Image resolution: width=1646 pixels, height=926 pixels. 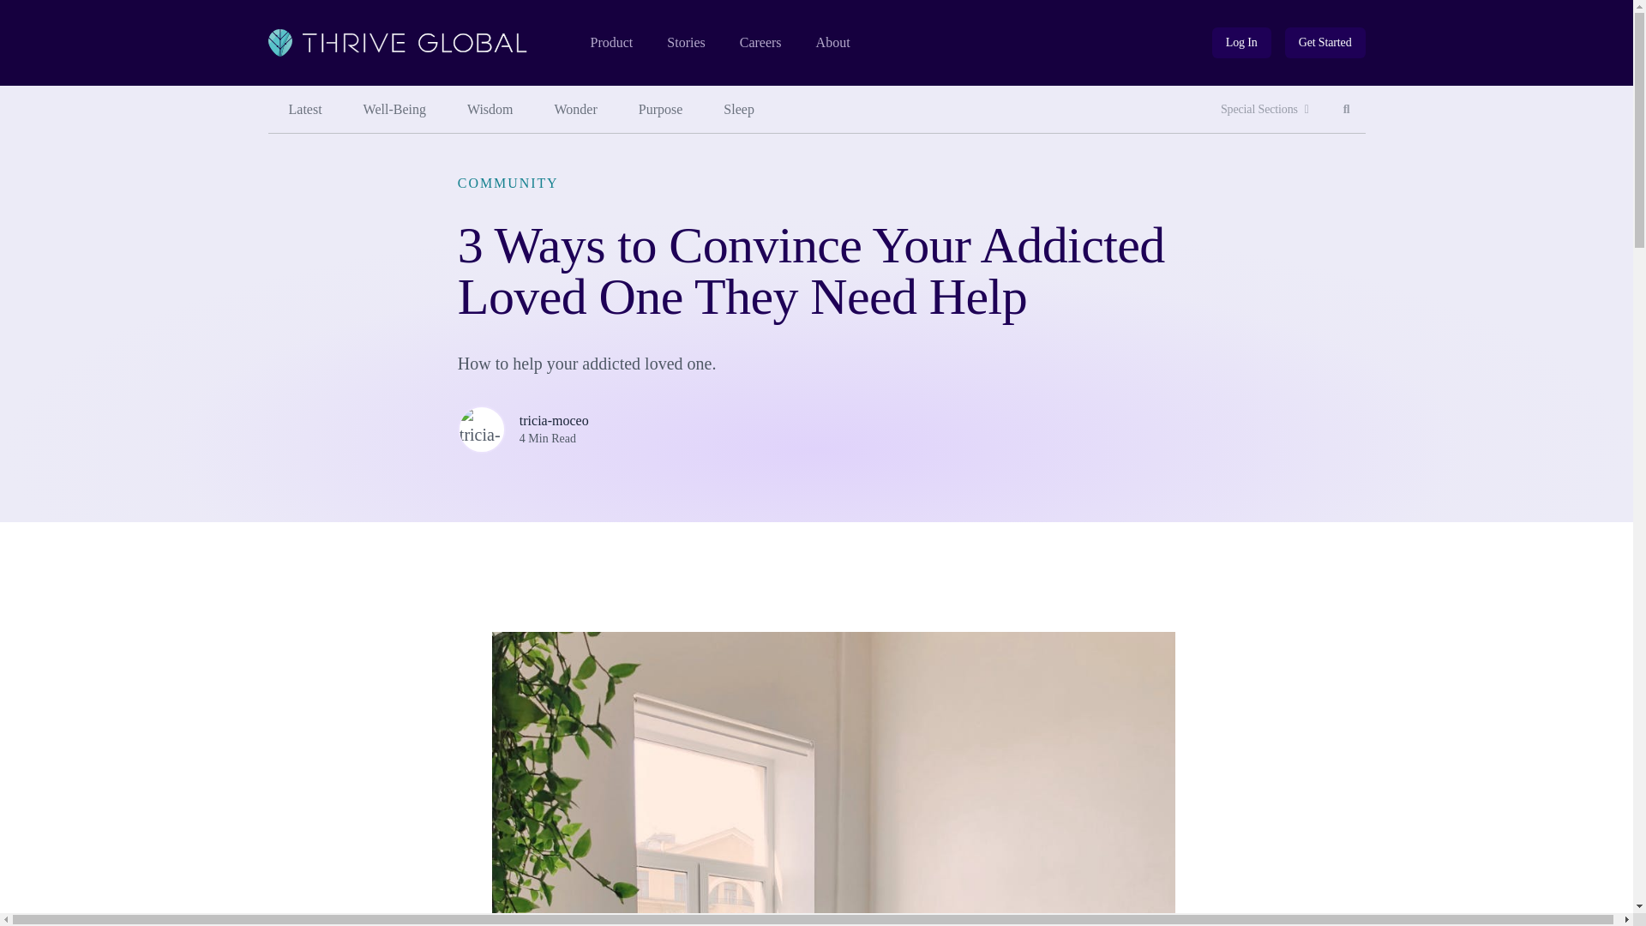 What do you see at coordinates (1325, 43) in the screenshot?
I see `btn-primary` at bounding box center [1325, 43].